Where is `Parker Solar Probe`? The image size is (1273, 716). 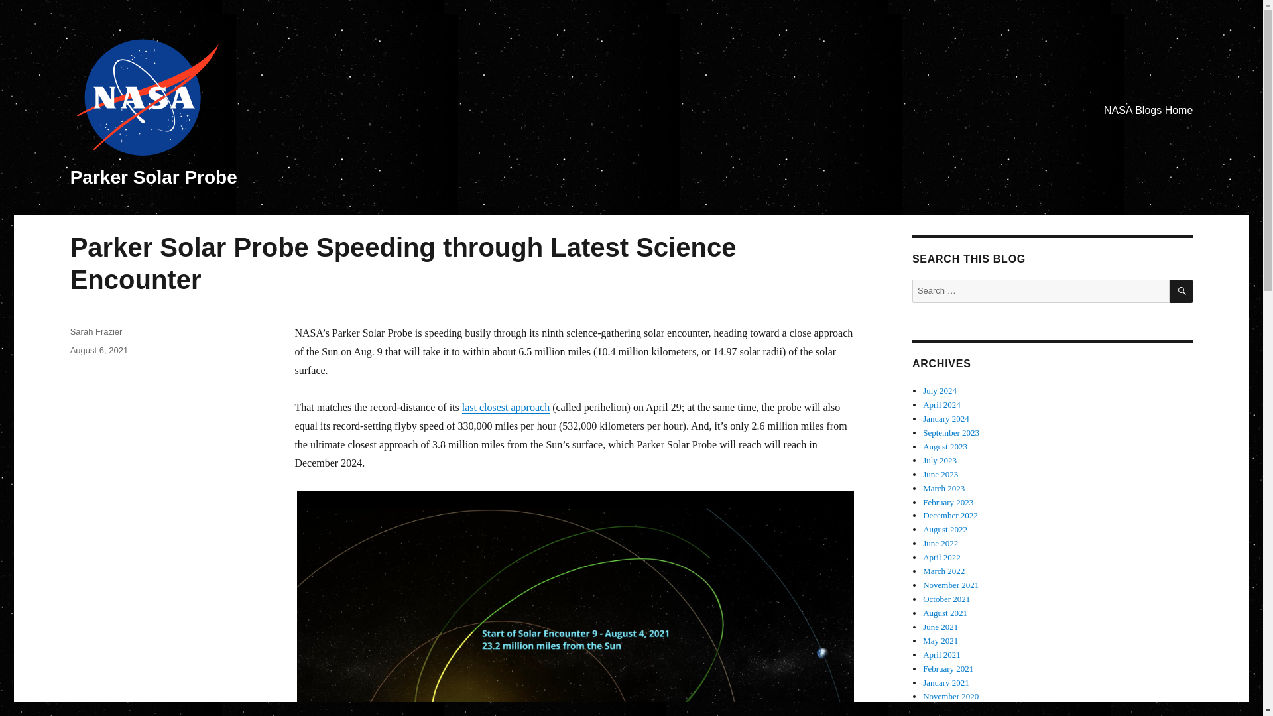
Parker Solar Probe is located at coordinates (153, 176).